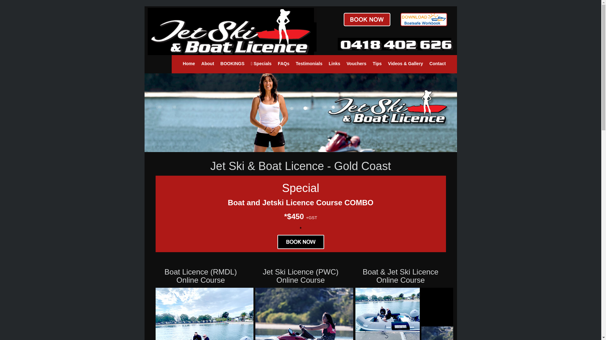 The height and width of the screenshot is (340, 606). What do you see at coordinates (437, 64) in the screenshot?
I see `Contact` at bounding box center [437, 64].